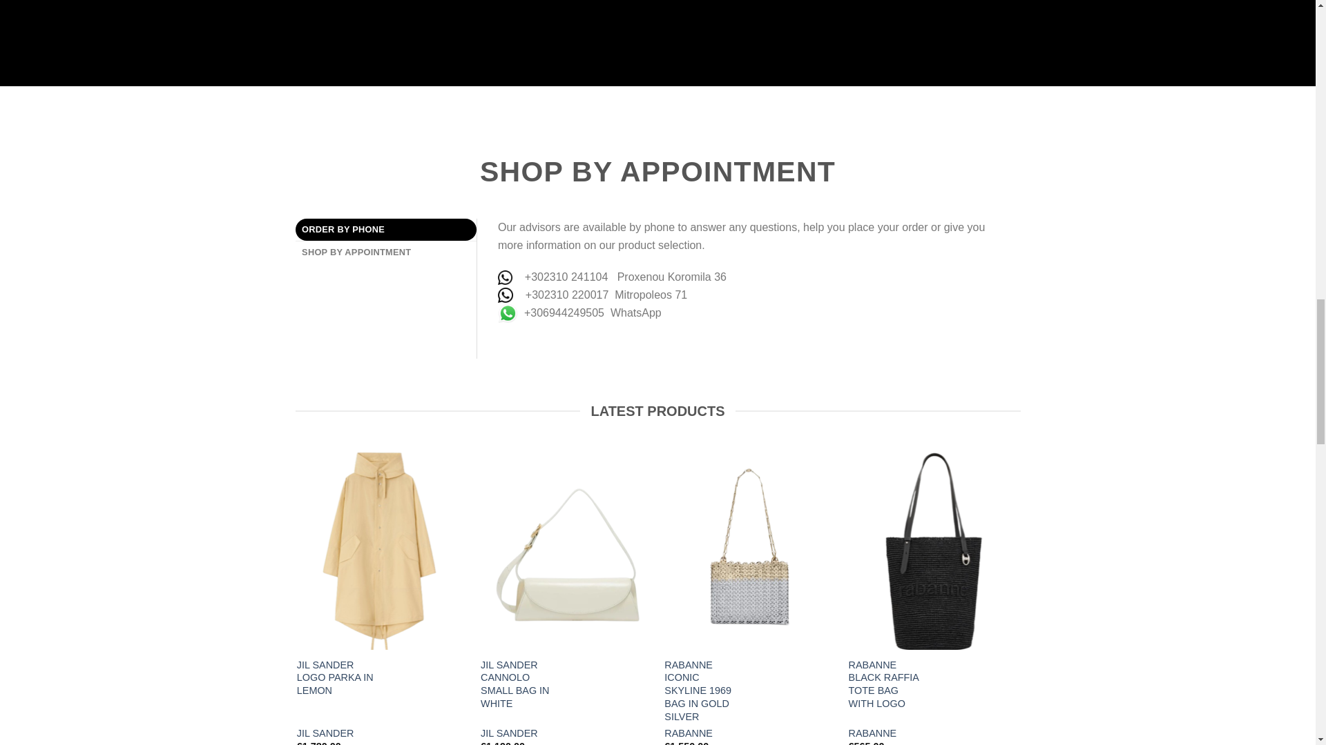  Describe the element at coordinates (387, 252) in the screenshot. I see `SHOP BY APPOINTMENT` at that location.